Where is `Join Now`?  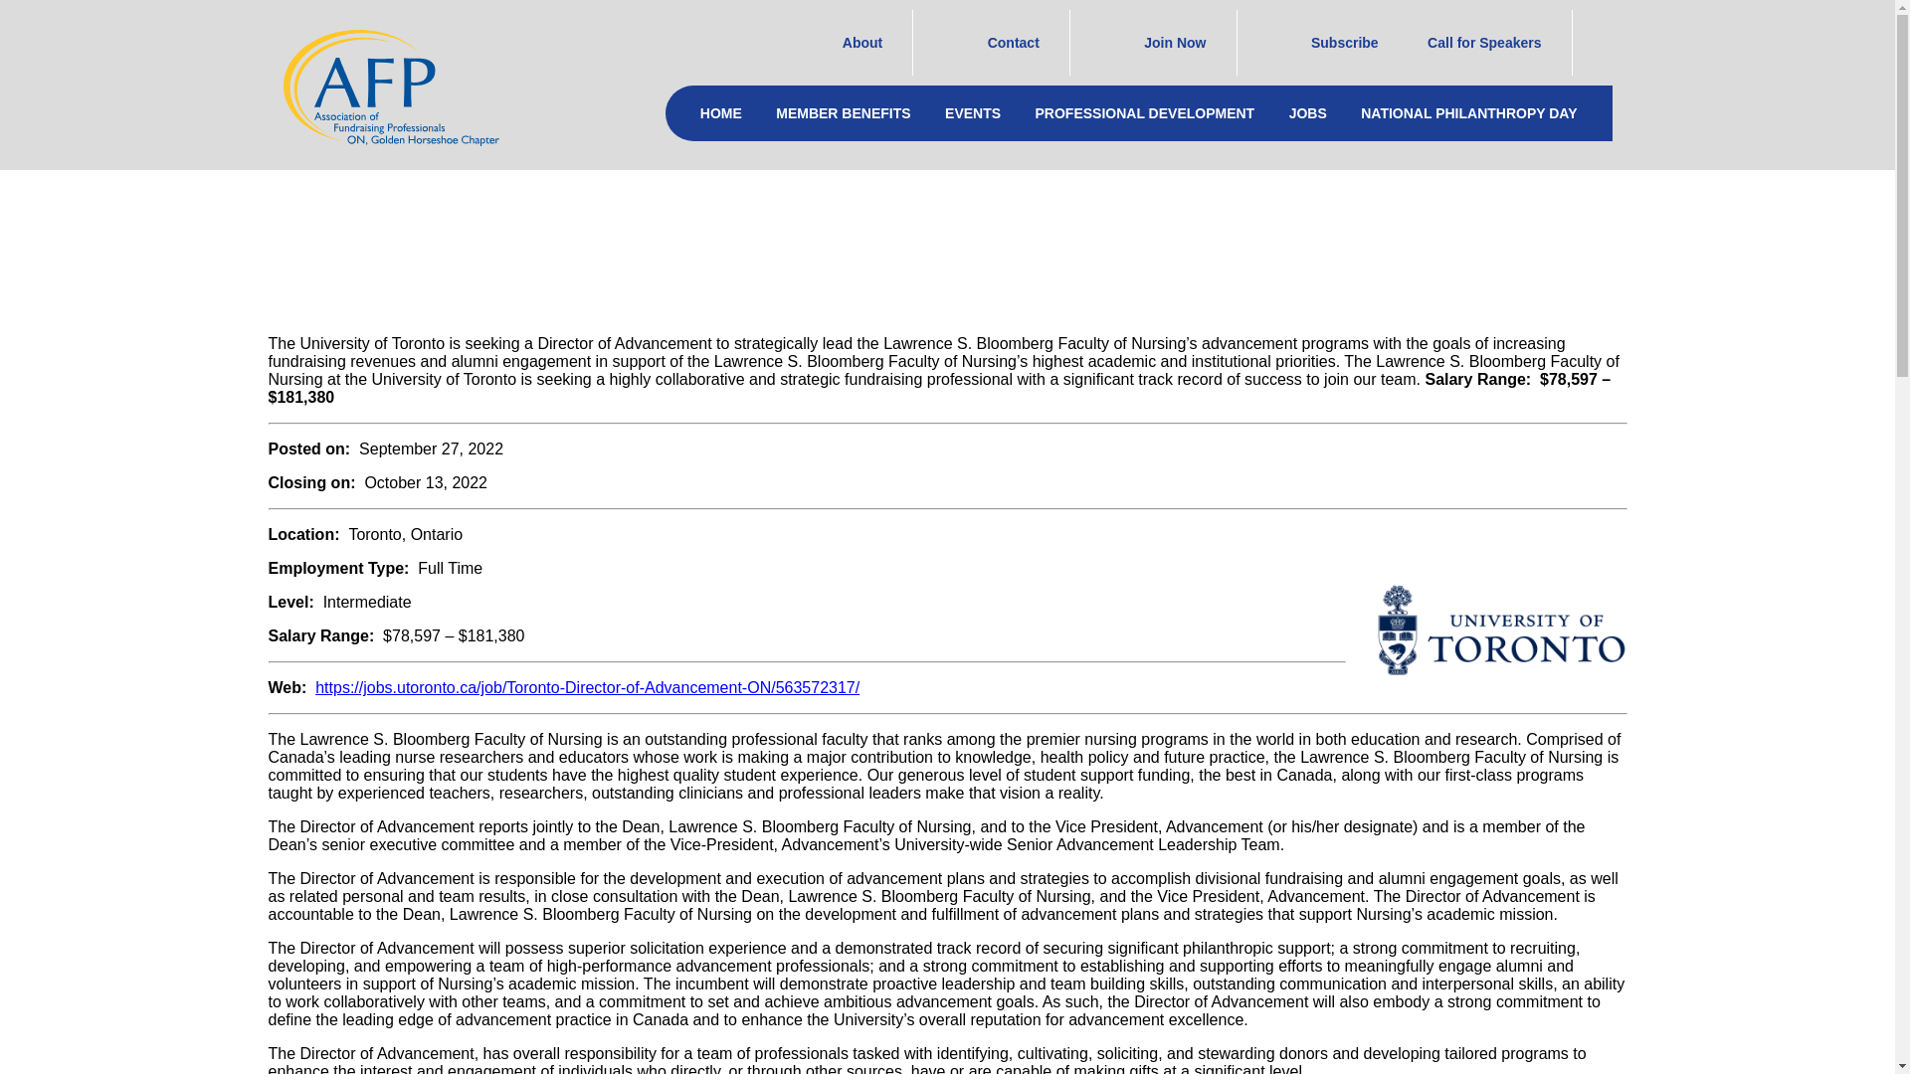 Join Now is located at coordinates (1168, 42).